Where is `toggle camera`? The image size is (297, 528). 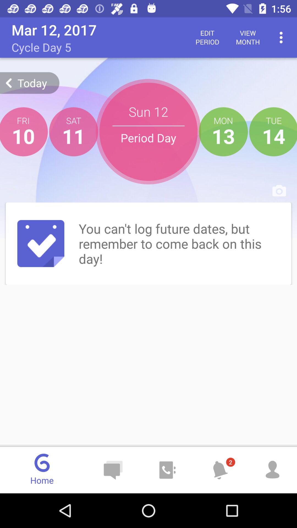 toggle camera is located at coordinates (279, 191).